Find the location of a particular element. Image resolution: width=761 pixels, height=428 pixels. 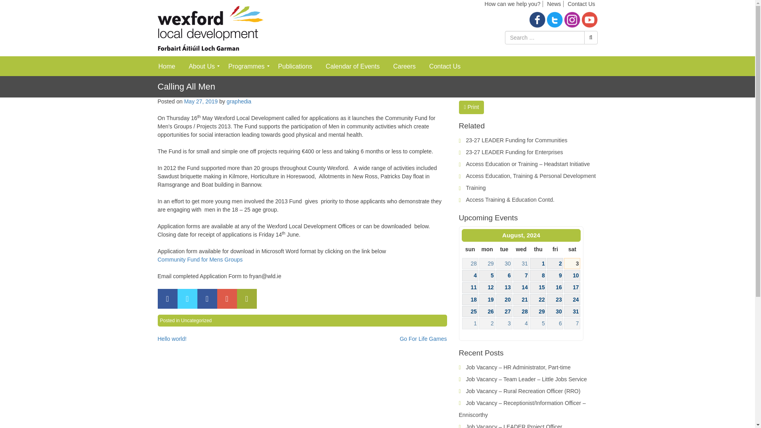

Contact Us is located at coordinates (581, 4).